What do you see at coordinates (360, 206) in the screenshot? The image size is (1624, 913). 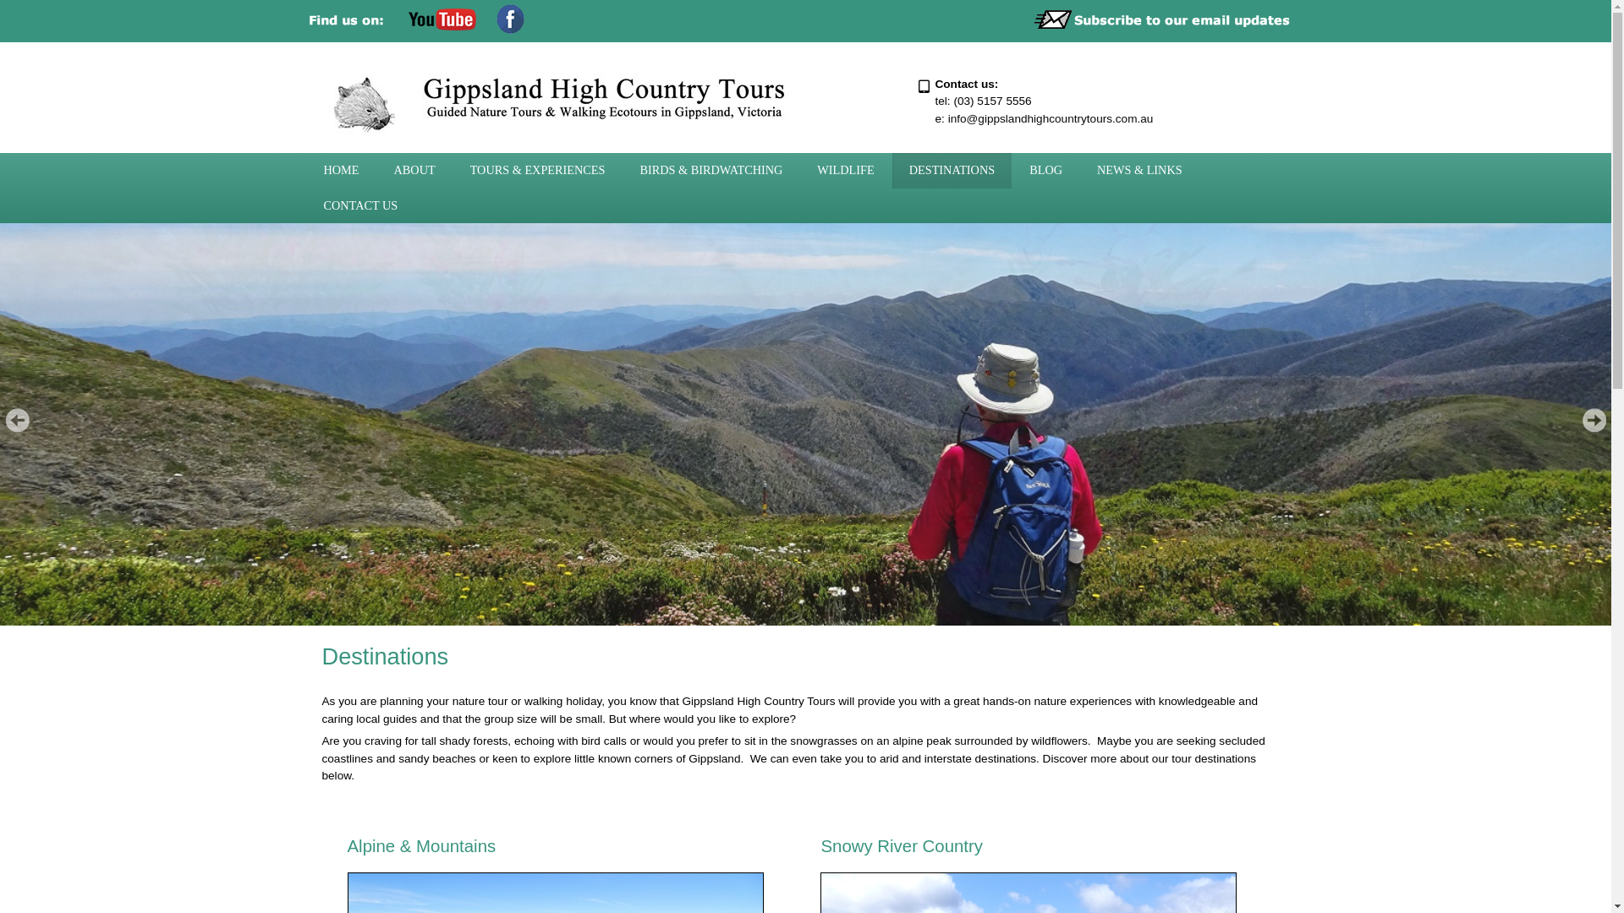 I see `CONTACT US` at bounding box center [360, 206].